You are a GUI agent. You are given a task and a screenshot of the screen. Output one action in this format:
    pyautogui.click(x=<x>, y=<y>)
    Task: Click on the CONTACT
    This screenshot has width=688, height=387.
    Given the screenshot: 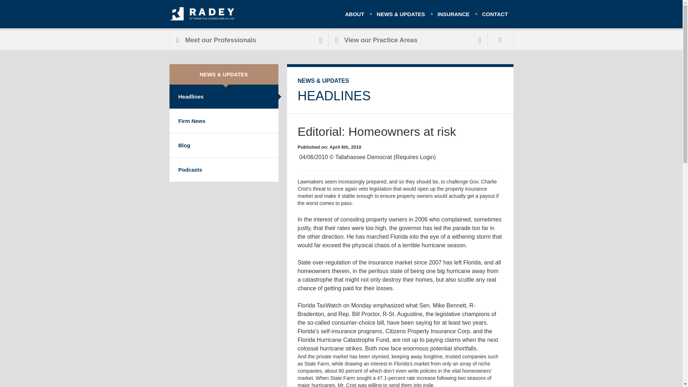 What is the action you would take?
    pyautogui.click(x=495, y=14)
    